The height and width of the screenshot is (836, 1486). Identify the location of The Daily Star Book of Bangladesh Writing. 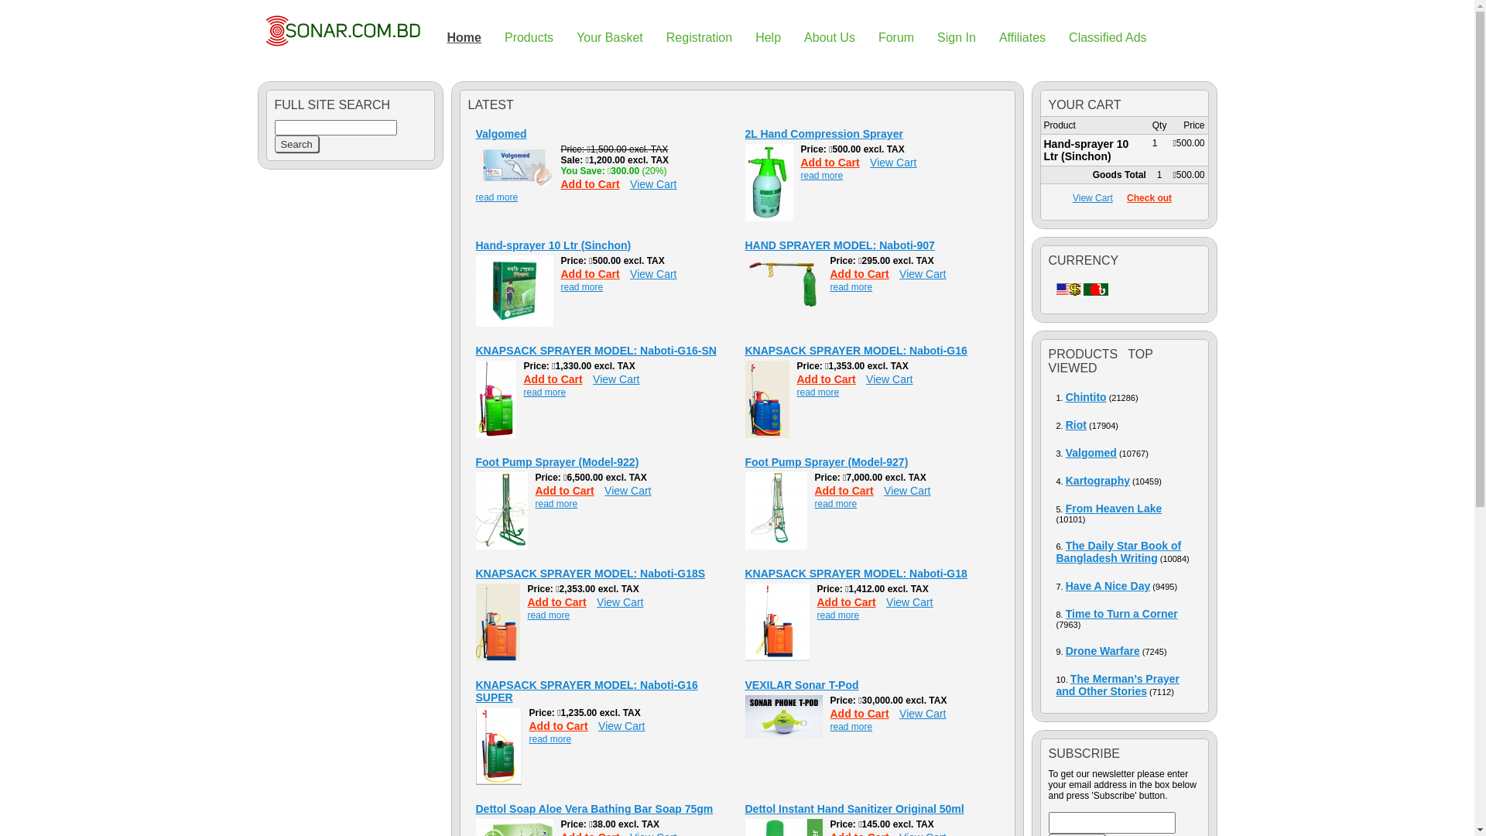
(1118, 552).